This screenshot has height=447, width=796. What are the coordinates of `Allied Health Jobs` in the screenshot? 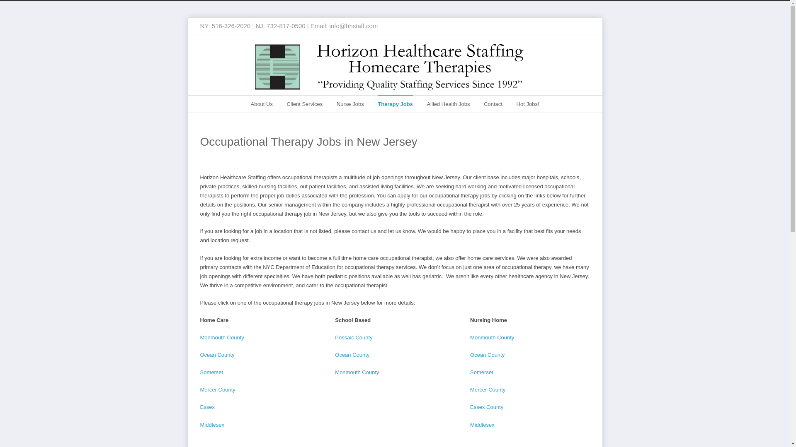 It's located at (448, 104).